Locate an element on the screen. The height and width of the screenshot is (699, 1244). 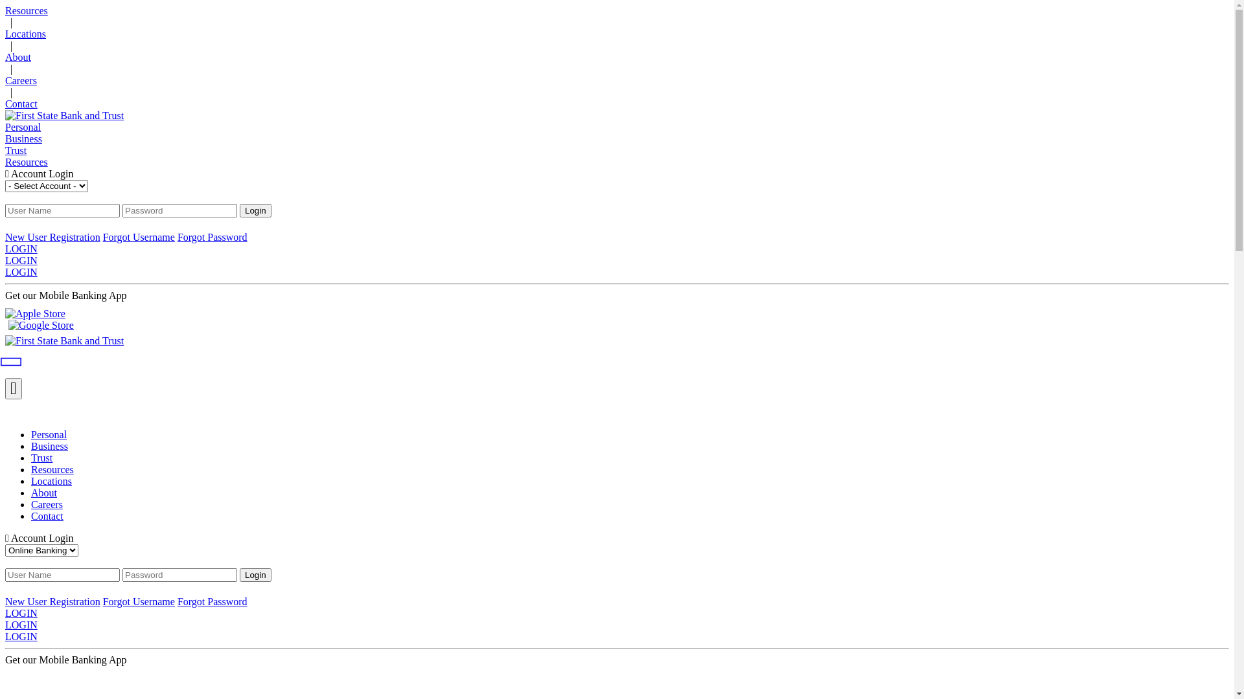
Forgot Password is located at coordinates (213, 602).